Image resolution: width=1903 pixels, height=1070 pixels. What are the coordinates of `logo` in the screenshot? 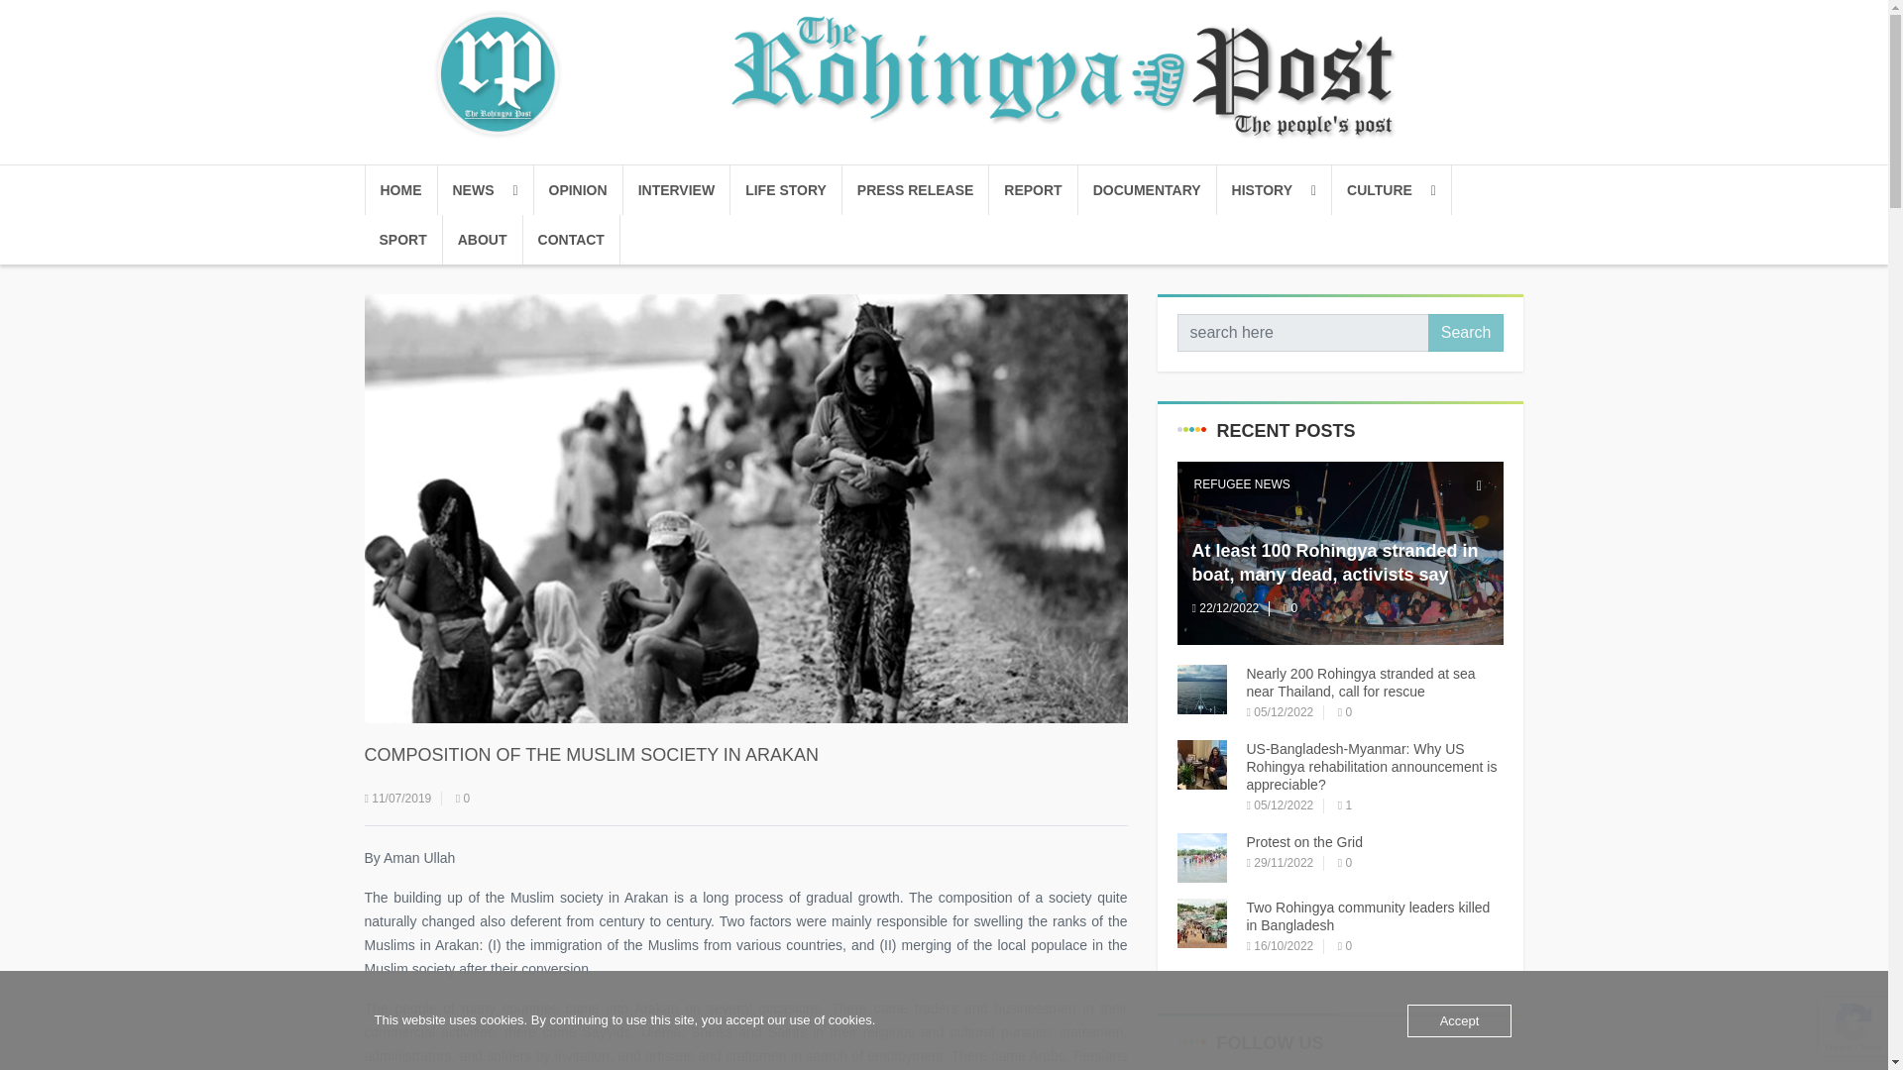 It's located at (943, 73).